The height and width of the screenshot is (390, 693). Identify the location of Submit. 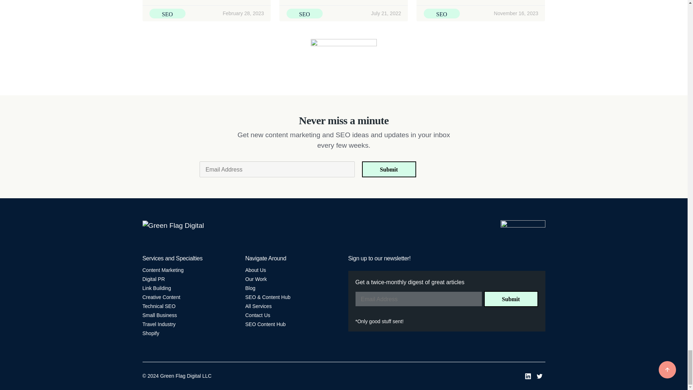
(510, 299).